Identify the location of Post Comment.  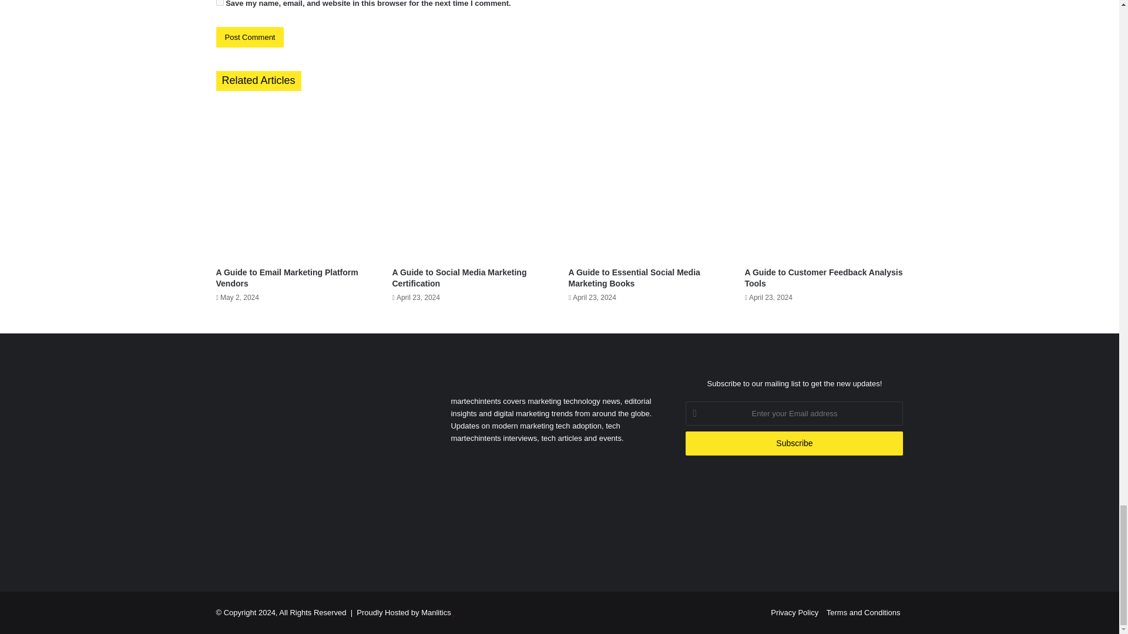
(250, 38).